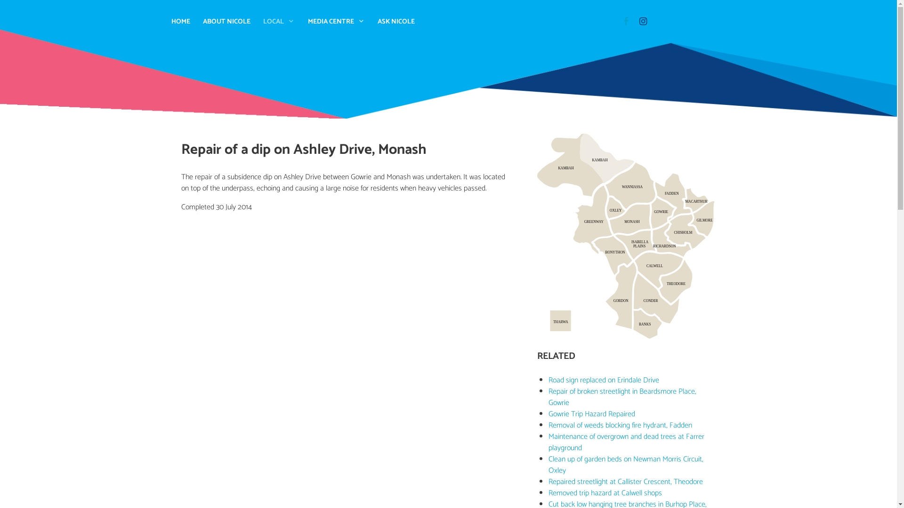  What do you see at coordinates (605, 493) in the screenshot?
I see `Removed trip hazard at Calwell shops` at bounding box center [605, 493].